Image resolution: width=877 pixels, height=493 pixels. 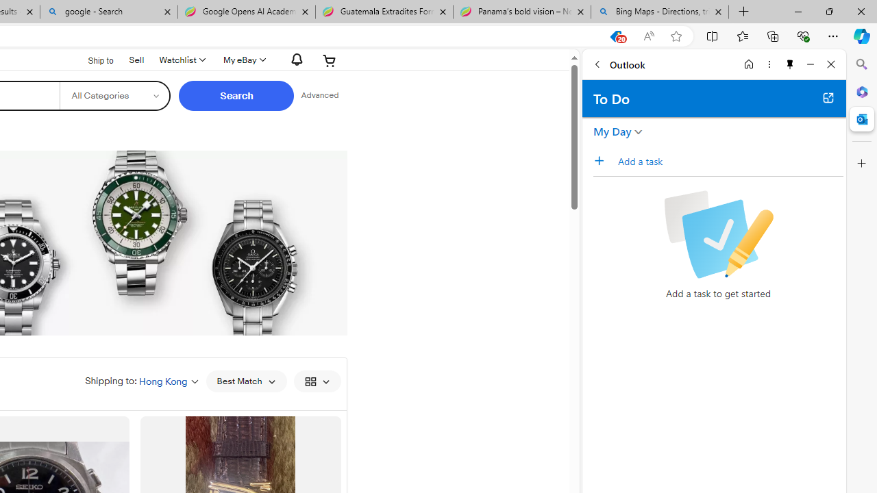 What do you see at coordinates (243, 60) in the screenshot?
I see `My eBay` at bounding box center [243, 60].